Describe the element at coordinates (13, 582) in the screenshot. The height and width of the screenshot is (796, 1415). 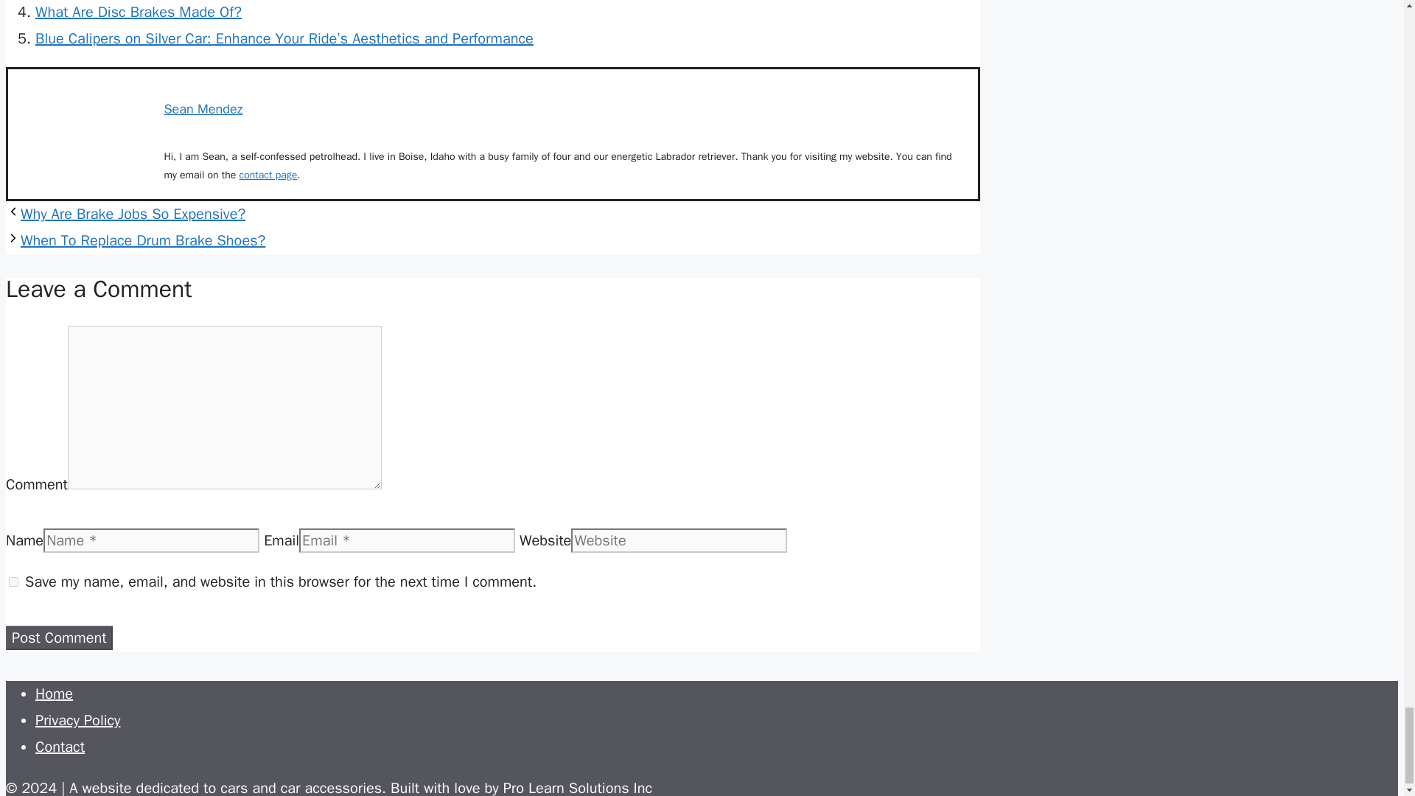
I see `yes` at that location.